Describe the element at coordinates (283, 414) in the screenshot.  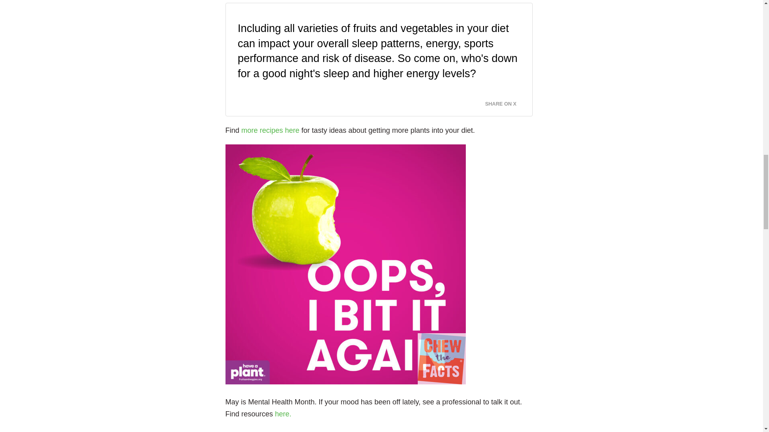
I see `here.` at that location.